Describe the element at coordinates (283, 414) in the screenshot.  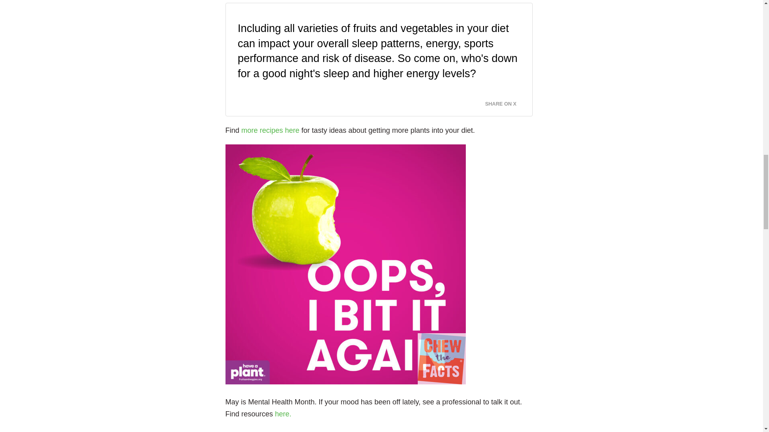
I see `here.` at that location.